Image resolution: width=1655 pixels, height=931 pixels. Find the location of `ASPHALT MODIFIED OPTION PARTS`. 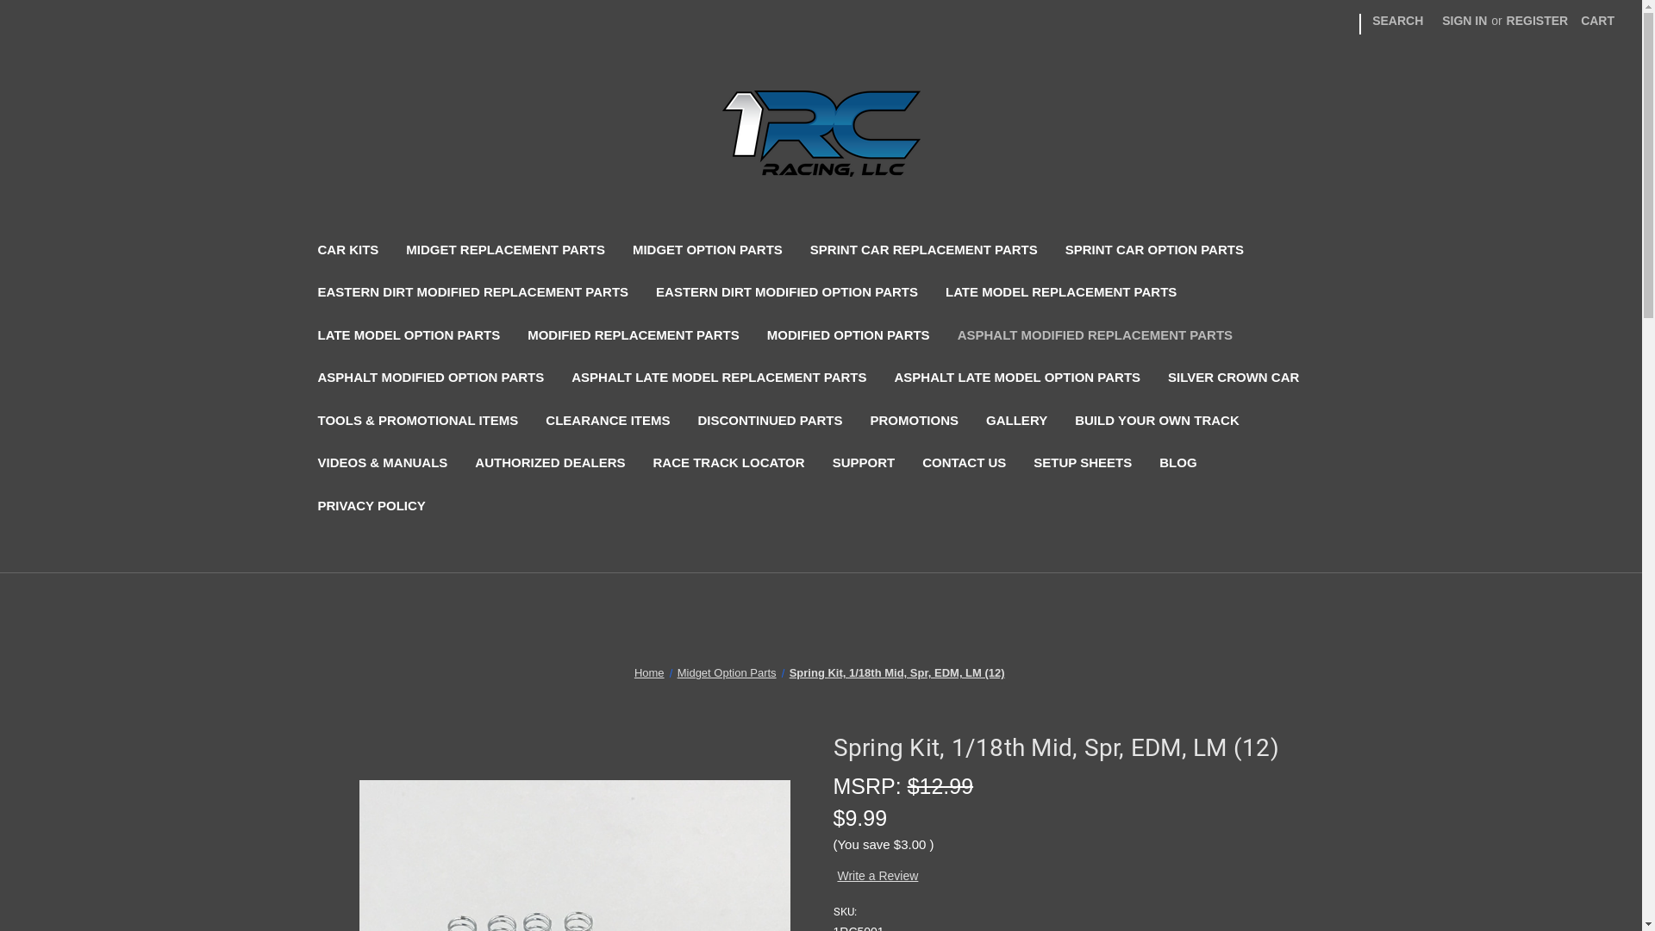

ASPHALT MODIFIED OPTION PARTS is located at coordinates (431, 379).